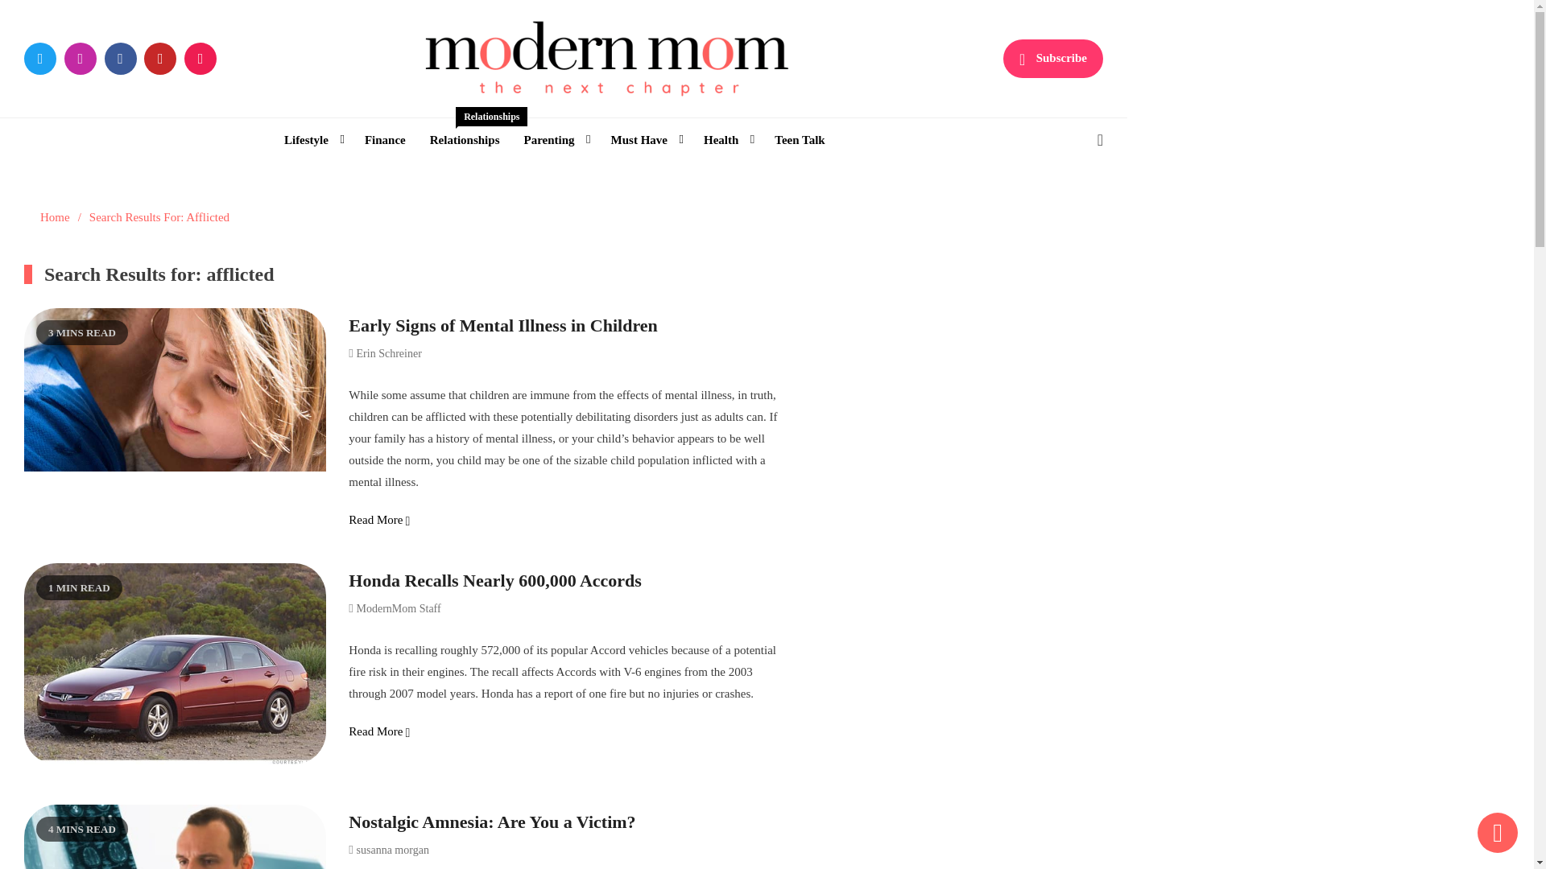 The width and height of the screenshot is (1546, 869). Describe the element at coordinates (726, 140) in the screenshot. I see `Health` at that location.